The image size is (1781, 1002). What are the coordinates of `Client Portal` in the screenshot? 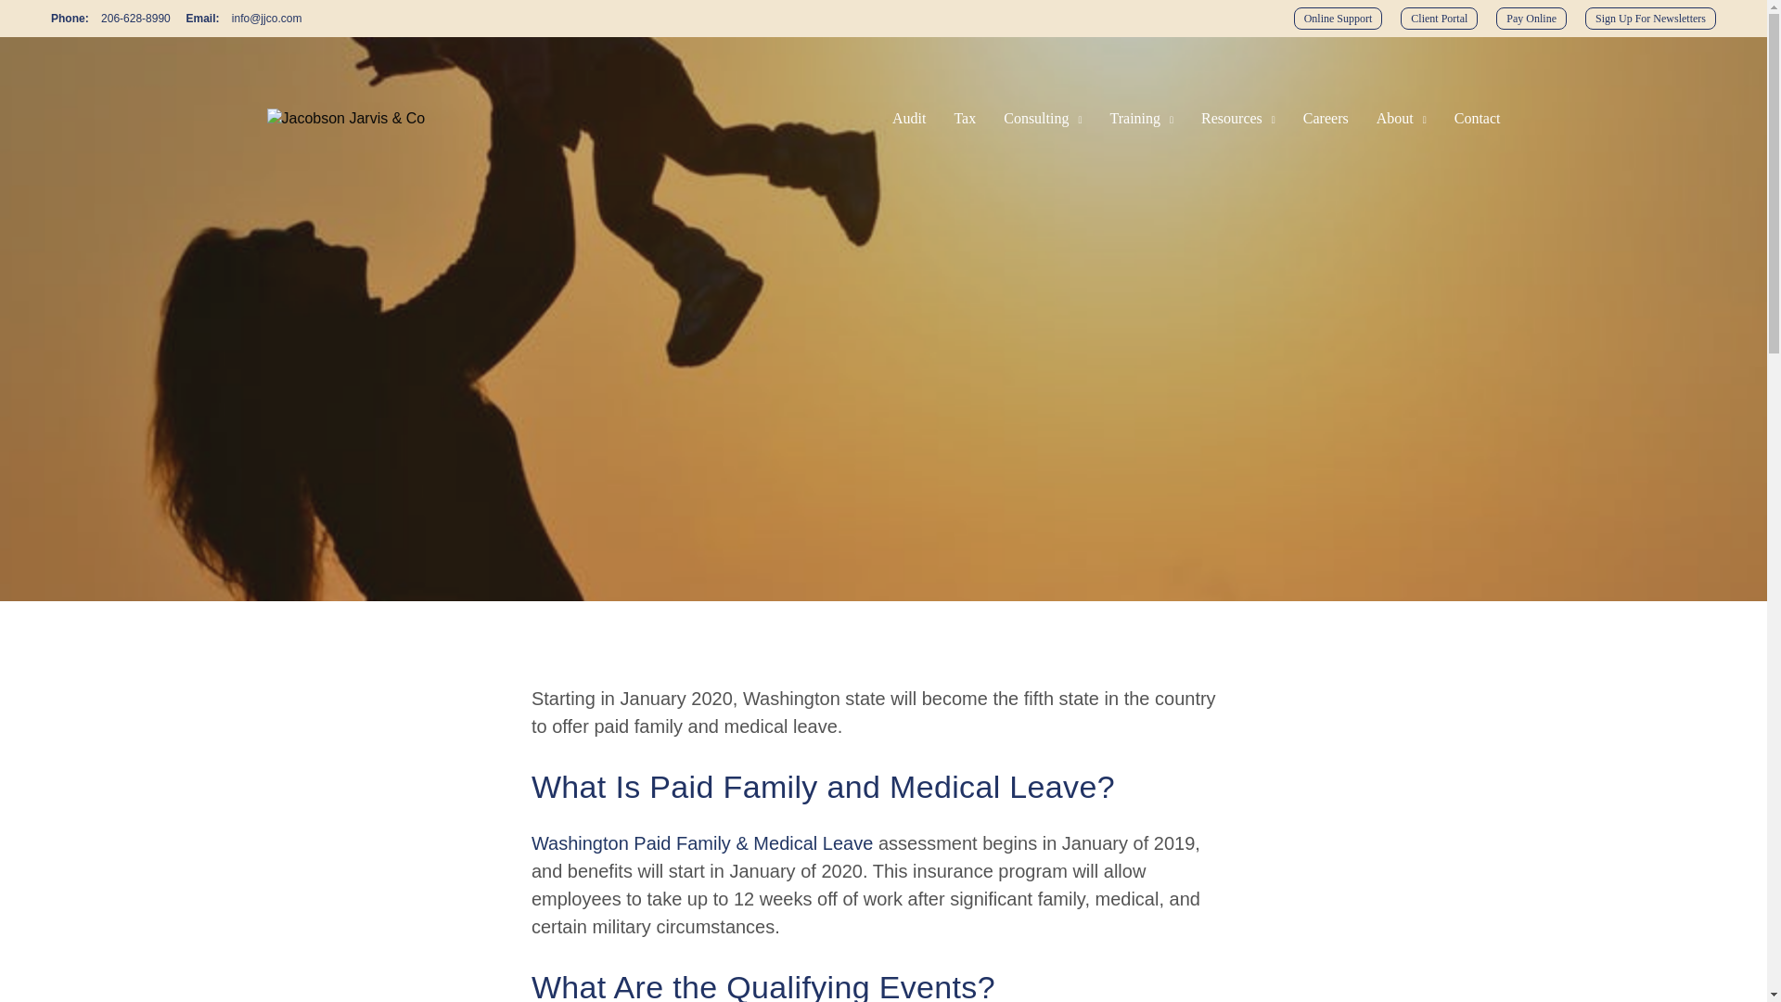 It's located at (1439, 19).